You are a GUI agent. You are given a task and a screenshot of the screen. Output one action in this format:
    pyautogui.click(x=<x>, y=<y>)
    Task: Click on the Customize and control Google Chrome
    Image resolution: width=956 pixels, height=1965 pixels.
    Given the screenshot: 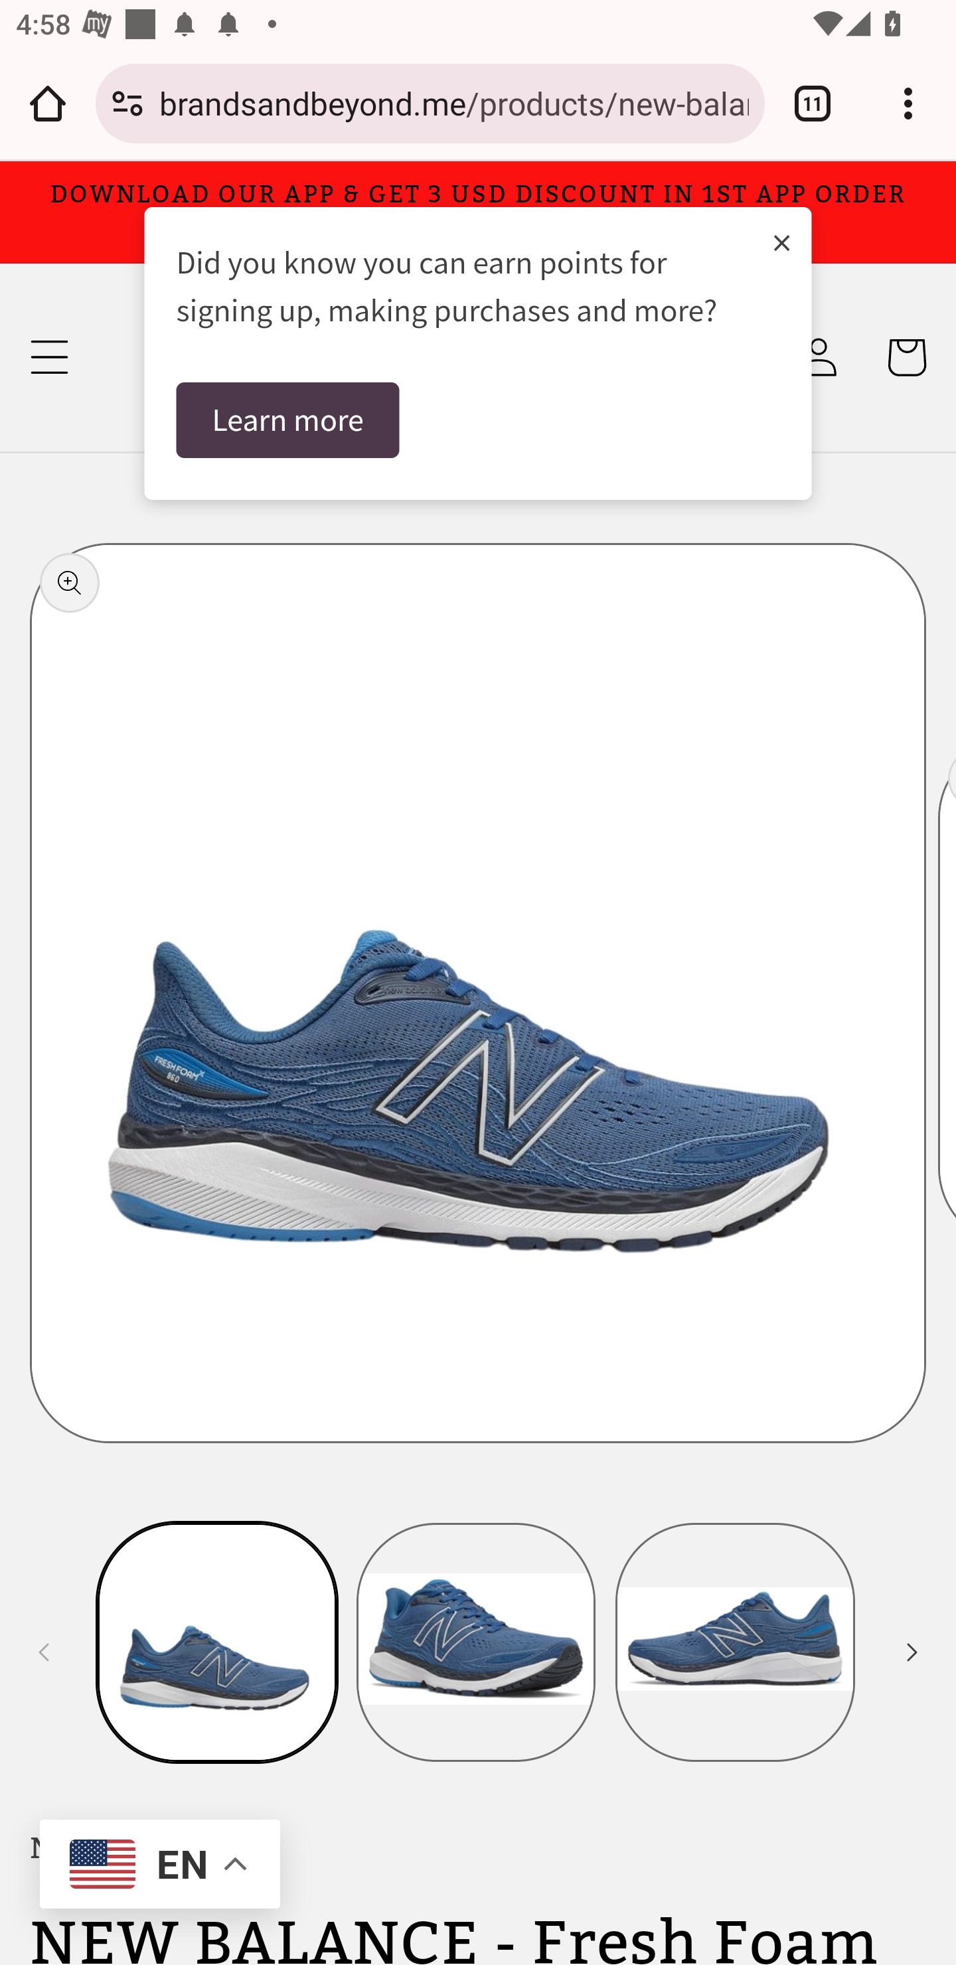 What is the action you would take?
    pyautogui.click(x=908, y=103)
    